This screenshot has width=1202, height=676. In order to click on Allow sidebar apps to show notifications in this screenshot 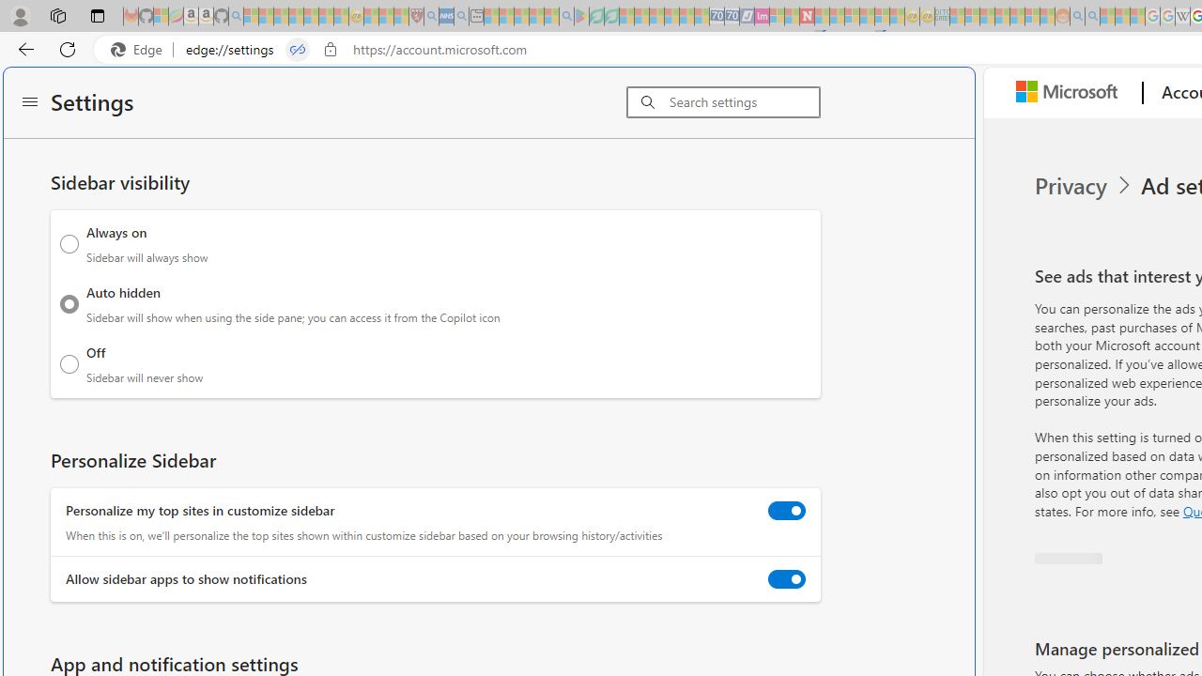, I will do `click(786, 578)`.